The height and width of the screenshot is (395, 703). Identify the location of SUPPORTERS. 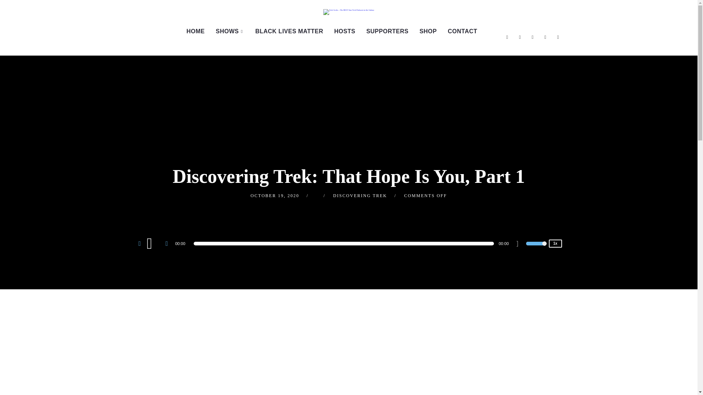
(387, 31).